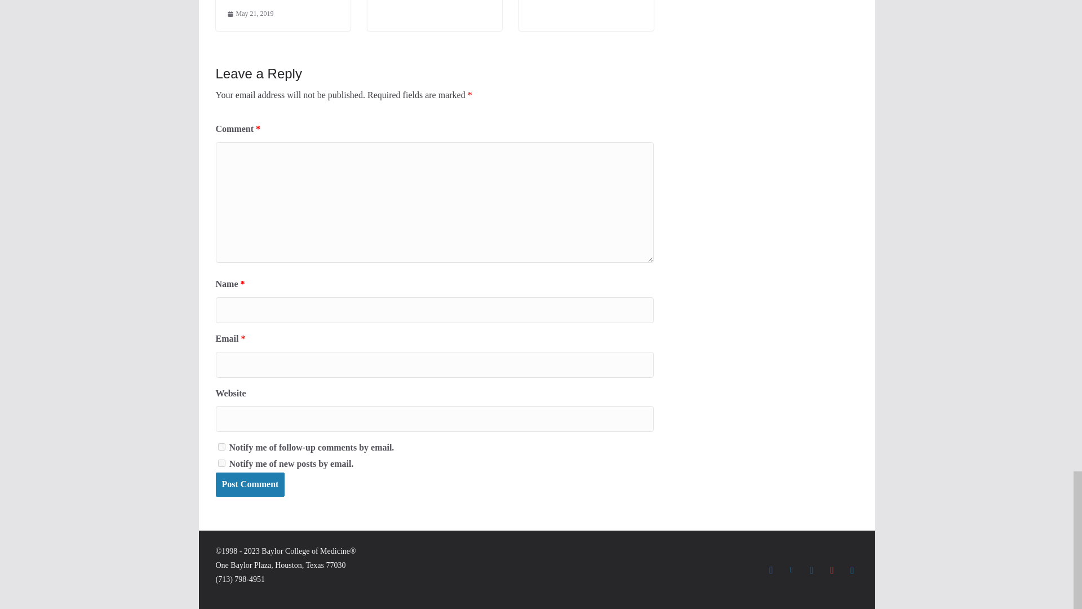 Image resolution: width=1082 pixels, height=609 pixels. Describe the element at coordinates (250, 14) in the screenshot. I see `10:00 am` at that location.